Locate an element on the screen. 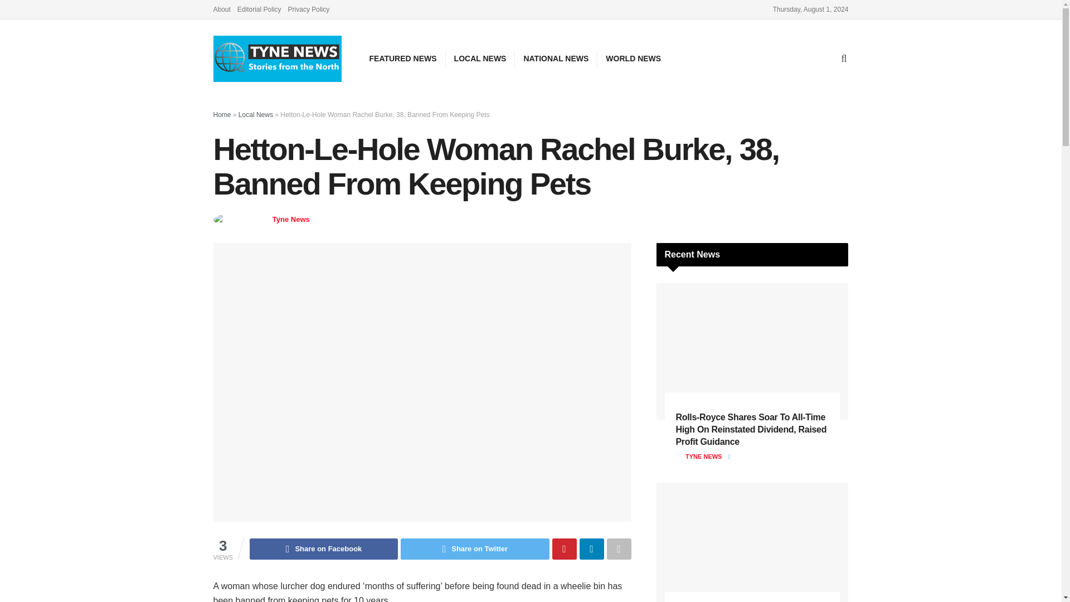 The image size is (1070, 602). Editorial Policy is located at coordinates (259, 9).